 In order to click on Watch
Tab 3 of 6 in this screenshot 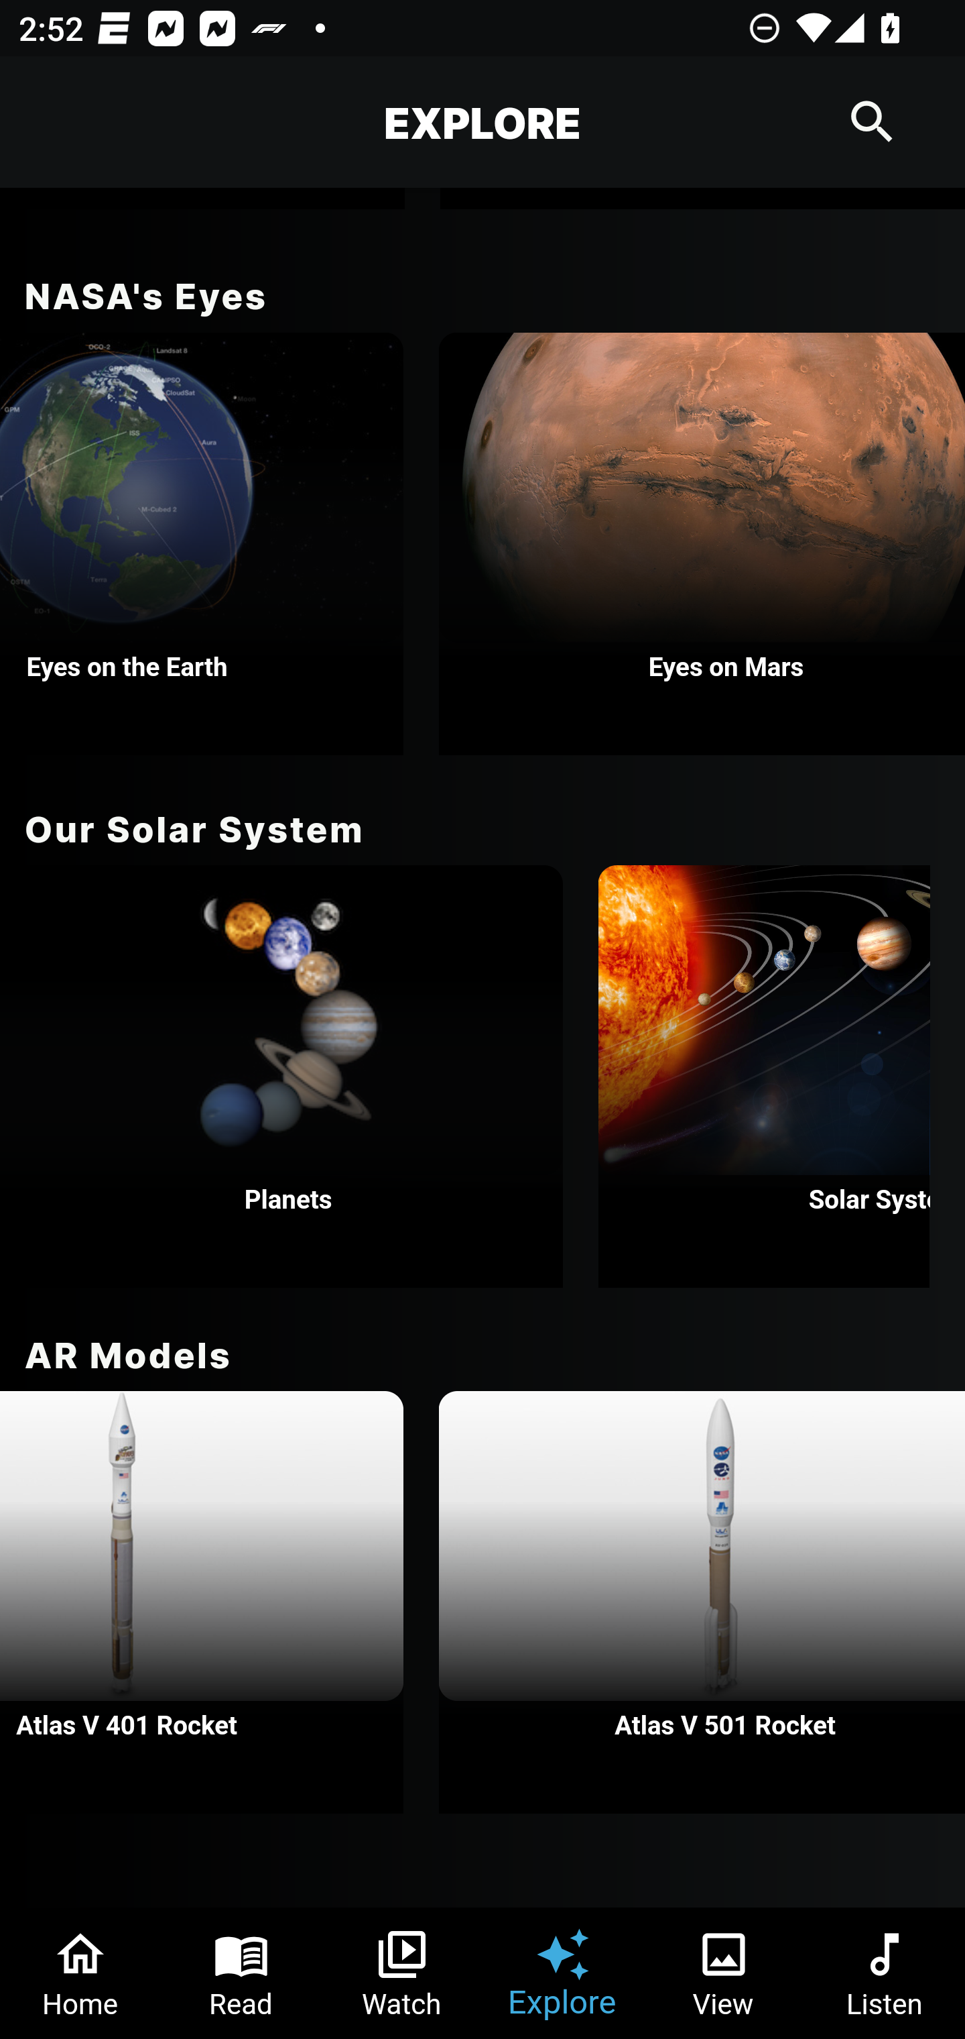, I will do `click(402, 1973)`.